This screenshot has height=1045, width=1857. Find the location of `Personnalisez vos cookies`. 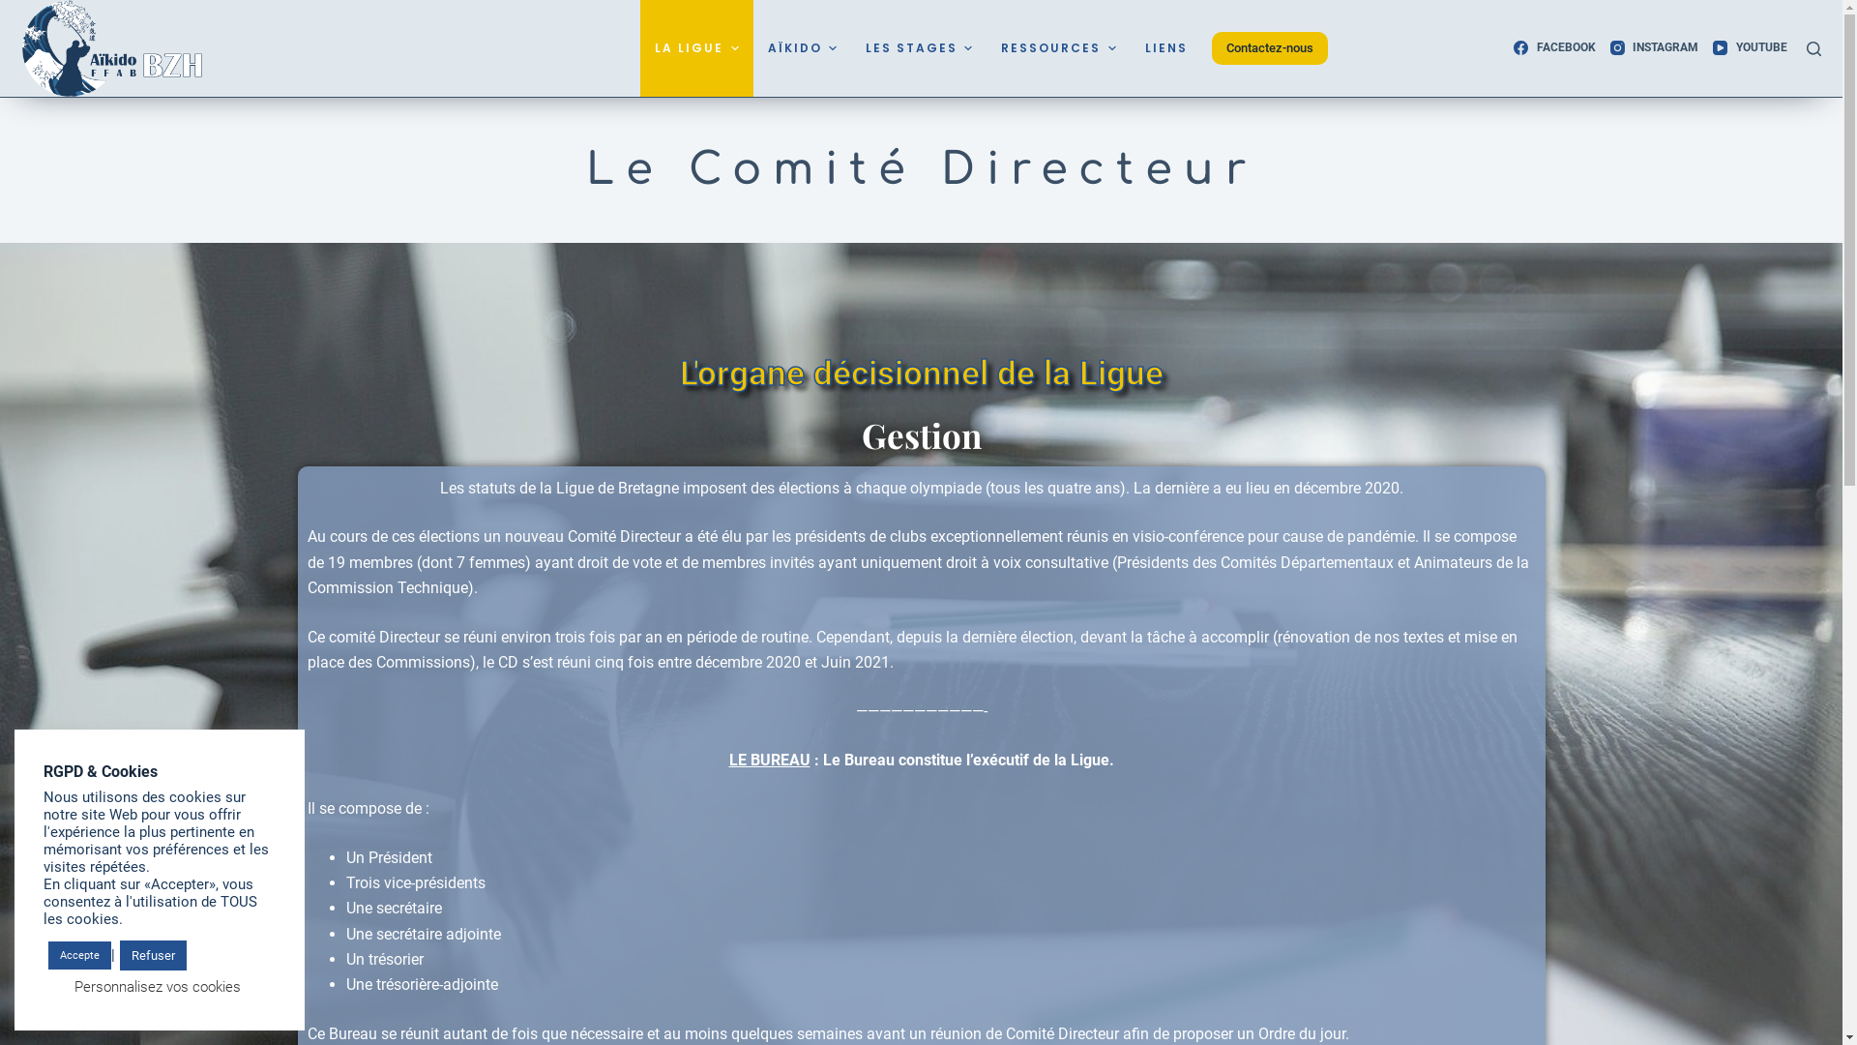

Personnalisez vos cookies is located at coordinates (157, 987).